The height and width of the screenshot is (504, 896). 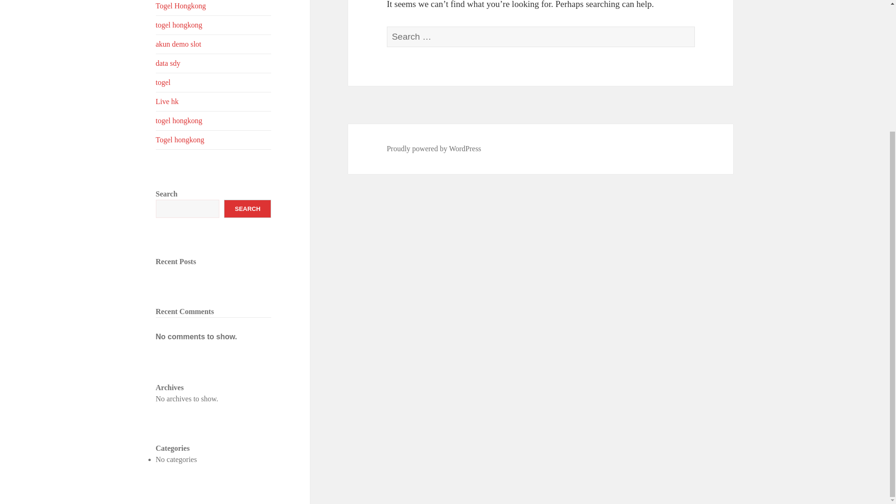 I want to click on togel hongkong, so click(x=214, y=25).